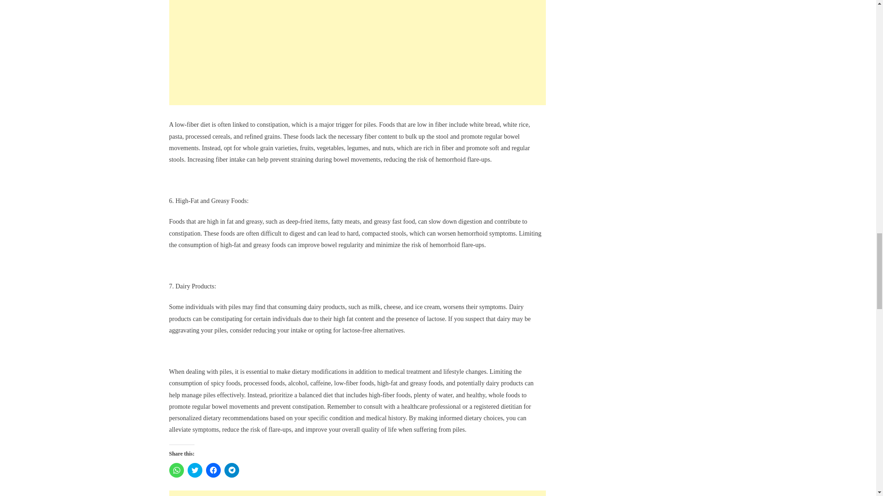  Describe the element at coordinates (195, 470) in the screenshot. I see `Click to share on Twitter` at that location.